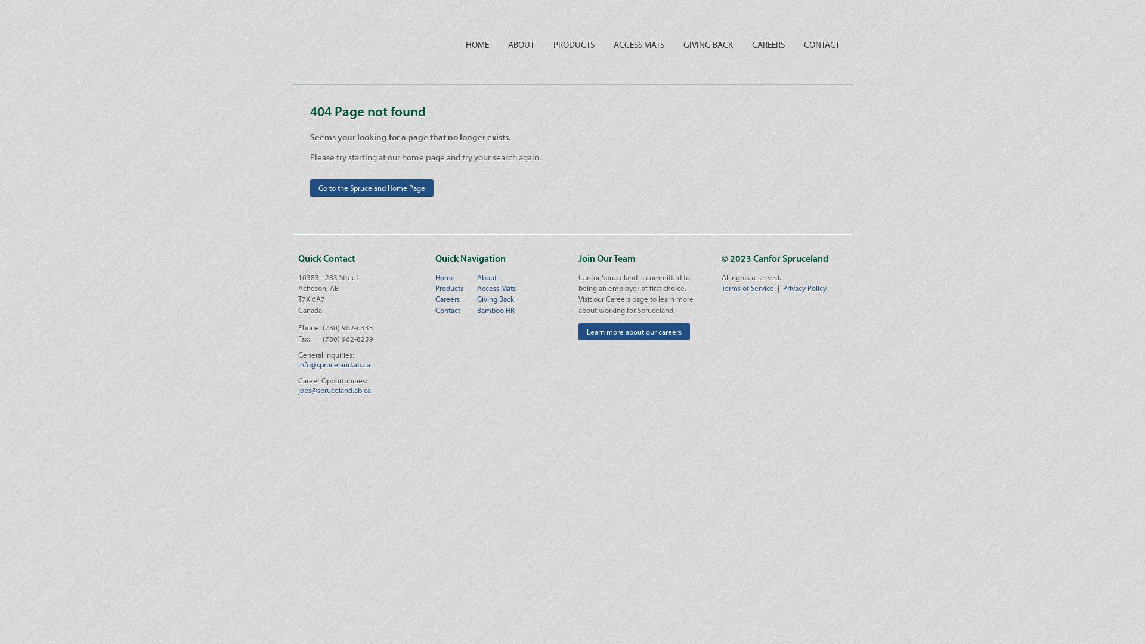 The width and height of the screenshot is (1145, 644). What do you see at coordinates (496, 310) in the screenshot?
I see `Bamboo HR` at bounding box center [496, 310].